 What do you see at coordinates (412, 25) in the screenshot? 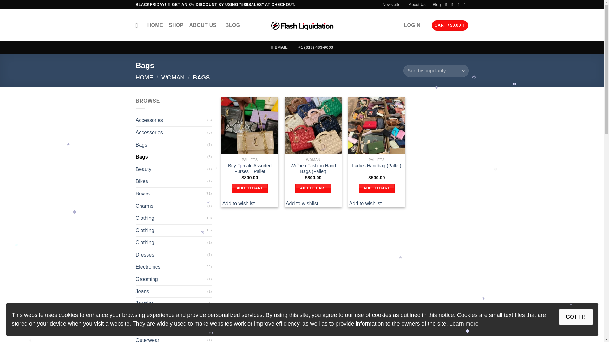
I see `LOGIN` at bounding box center [412, 25].